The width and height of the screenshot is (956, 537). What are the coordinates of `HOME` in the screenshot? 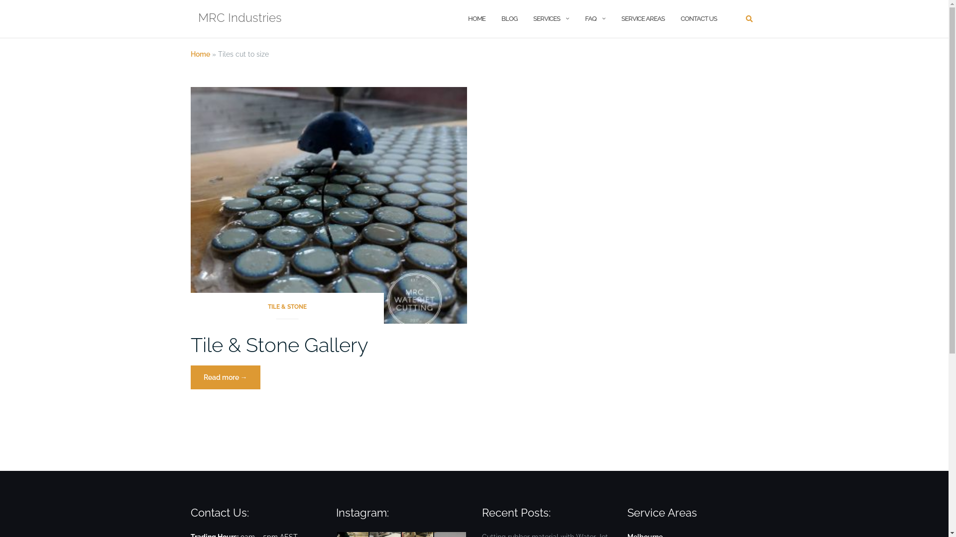 It's located at (477, 19).